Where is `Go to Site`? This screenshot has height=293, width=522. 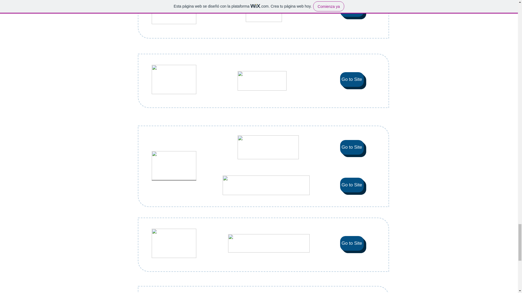
Go to Site is located at coordinates (351, 243).